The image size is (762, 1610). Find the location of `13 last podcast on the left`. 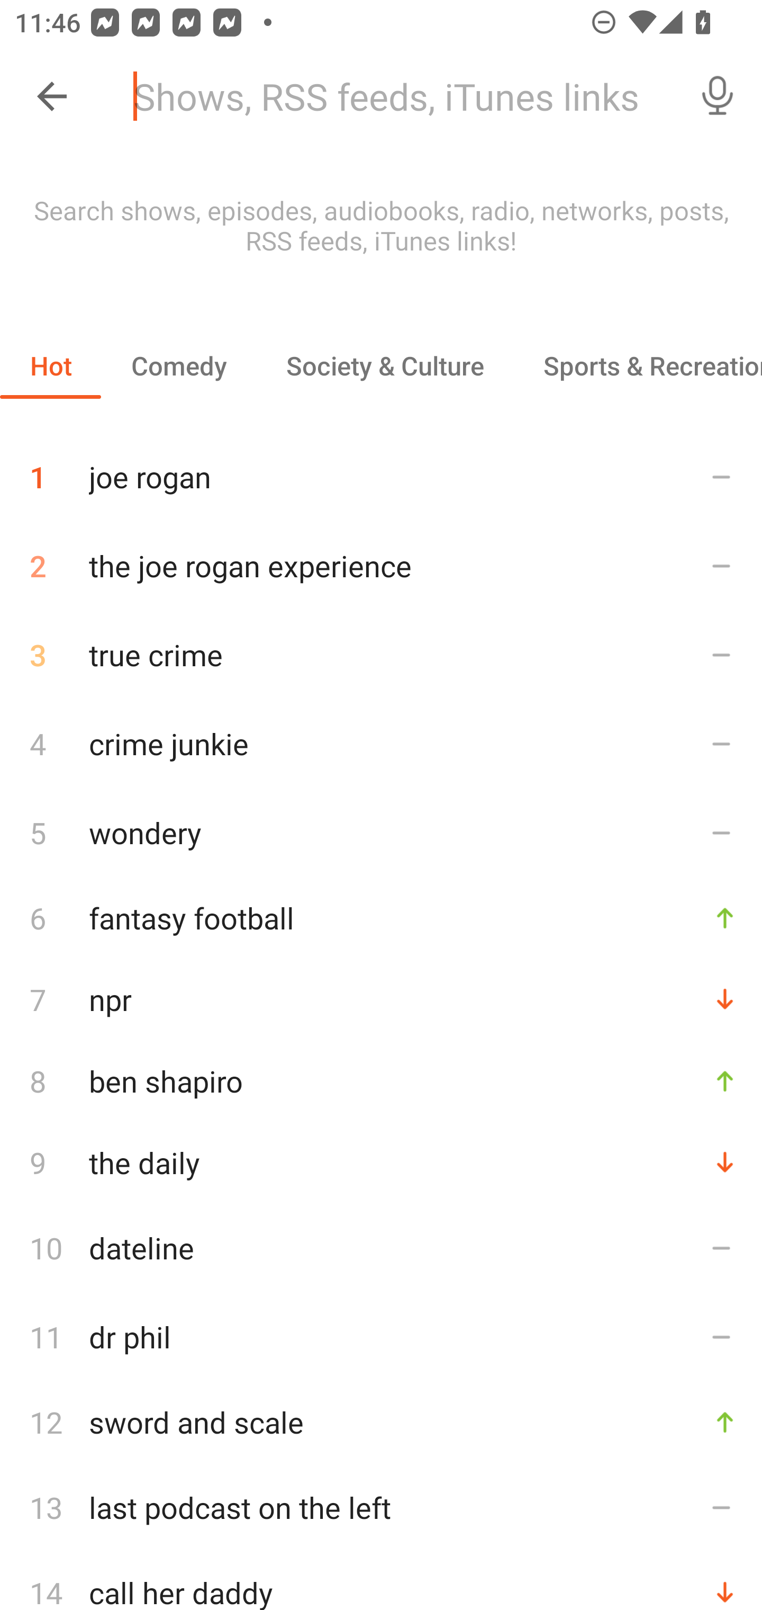

13 last podcast on the left is located at coordinates (381, 1507).